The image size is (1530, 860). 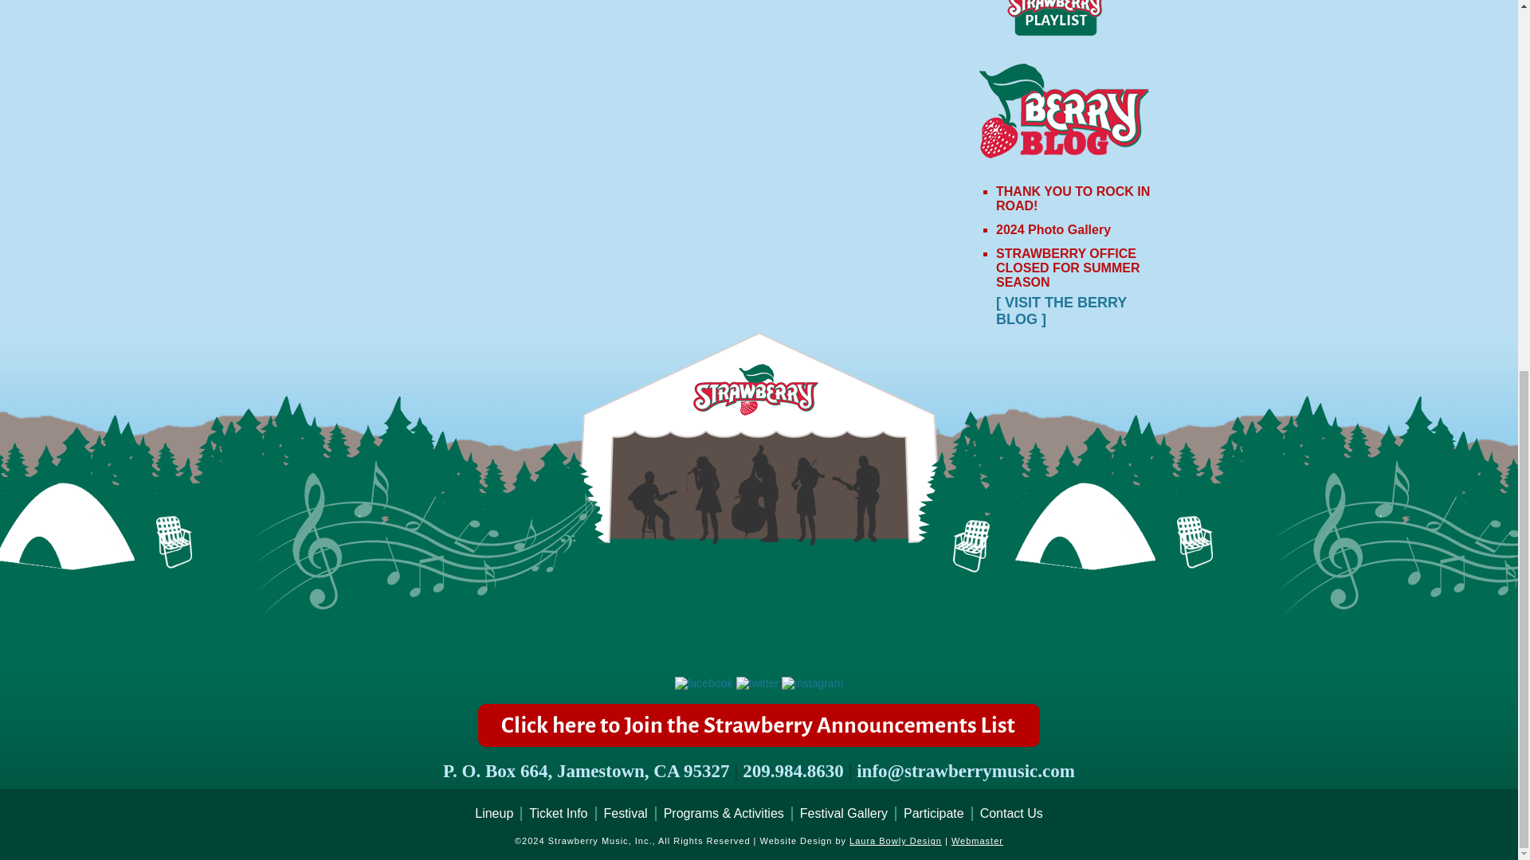 I want to click on STRAWBERRY OFFICE CLOSED FOR SUMMER SEASON, so click(x=1068, y=268).